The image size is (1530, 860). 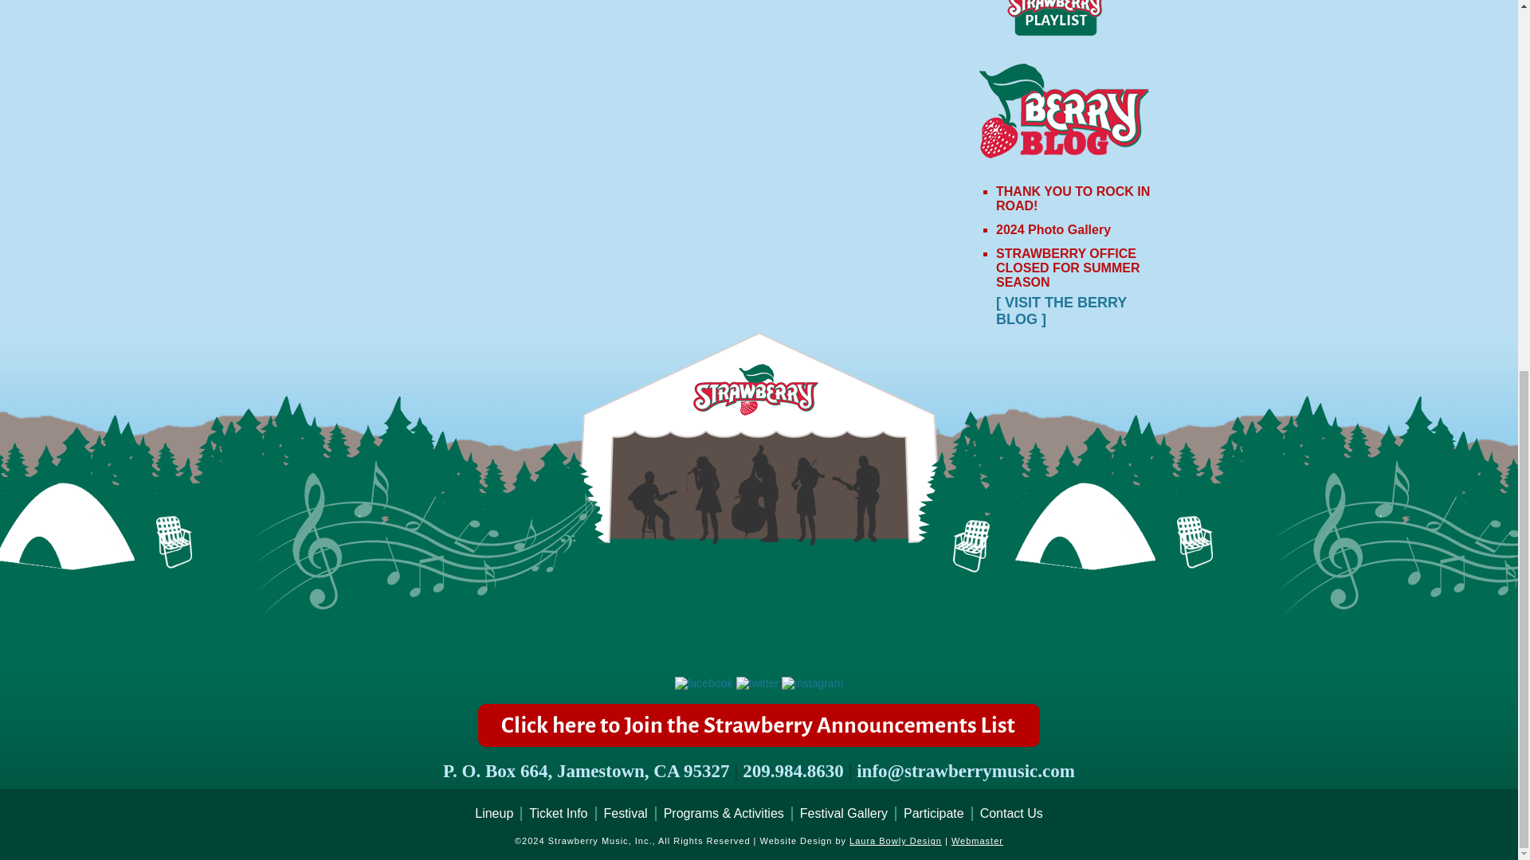 I want to click on STRAWBERRY OFFICE CLOSED FOR SUMMER SEASON, so click(x=1068, y=268).